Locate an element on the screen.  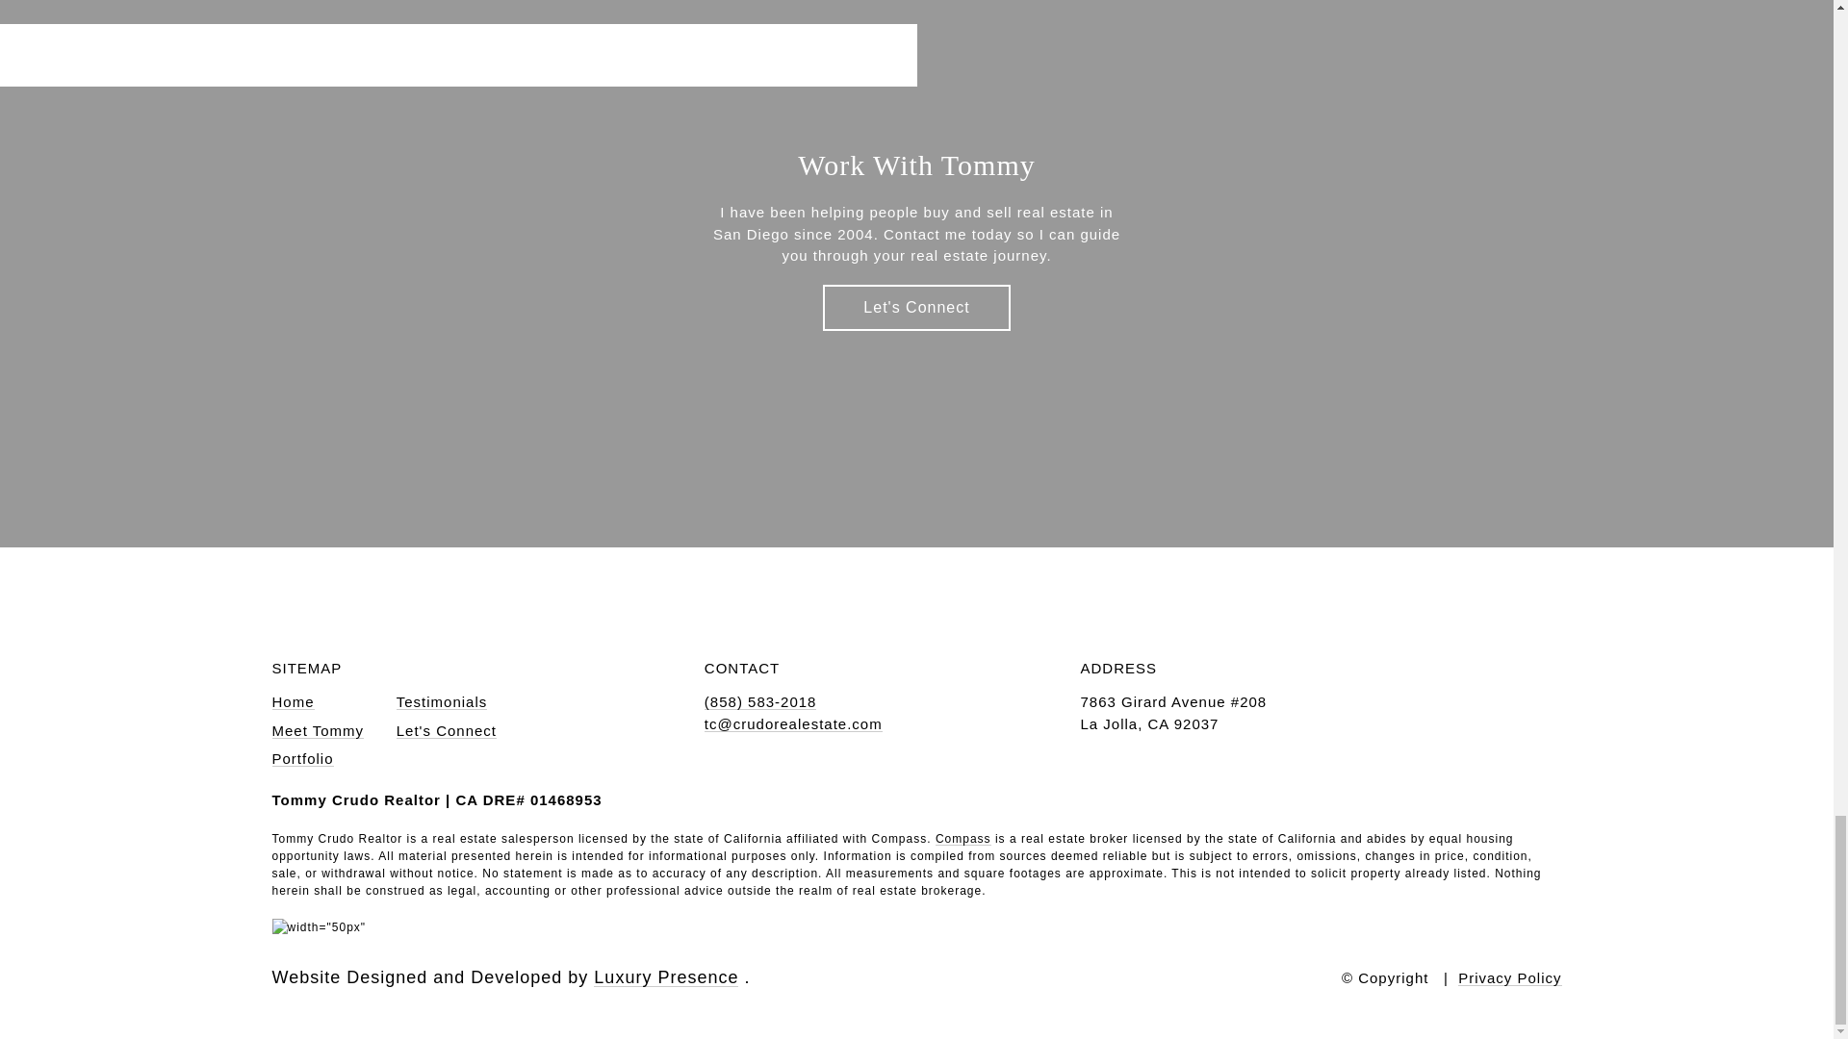
Compass Website is located at coordinates (962, 839).